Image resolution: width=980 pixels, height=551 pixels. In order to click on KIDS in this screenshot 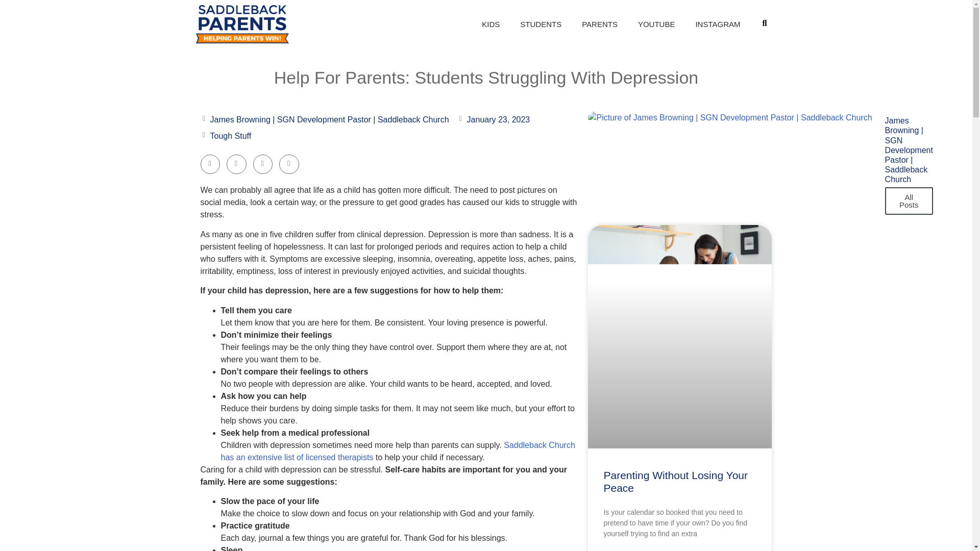, I will do `click(490, 24)`.